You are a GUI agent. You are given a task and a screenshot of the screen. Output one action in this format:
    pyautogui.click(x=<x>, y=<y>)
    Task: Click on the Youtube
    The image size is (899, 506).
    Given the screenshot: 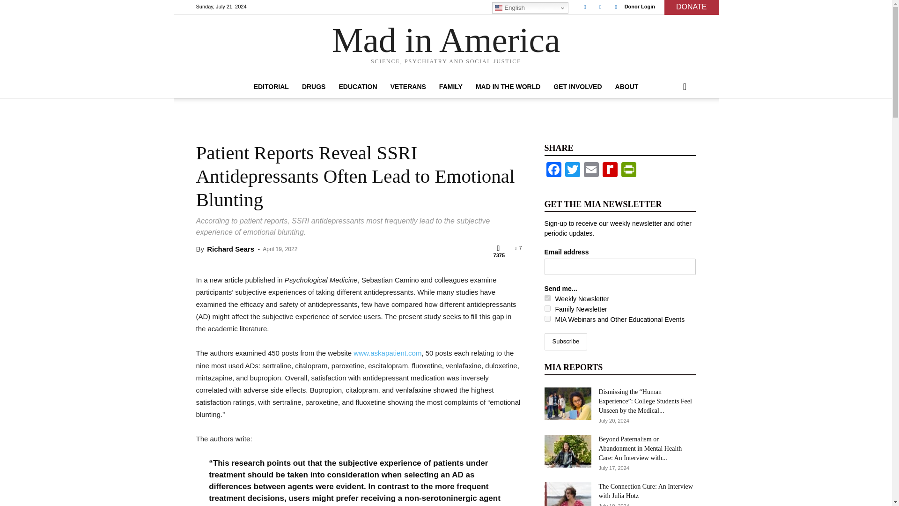 What is the action you would take?
    pyautogui.click(x=616, y=7)
    